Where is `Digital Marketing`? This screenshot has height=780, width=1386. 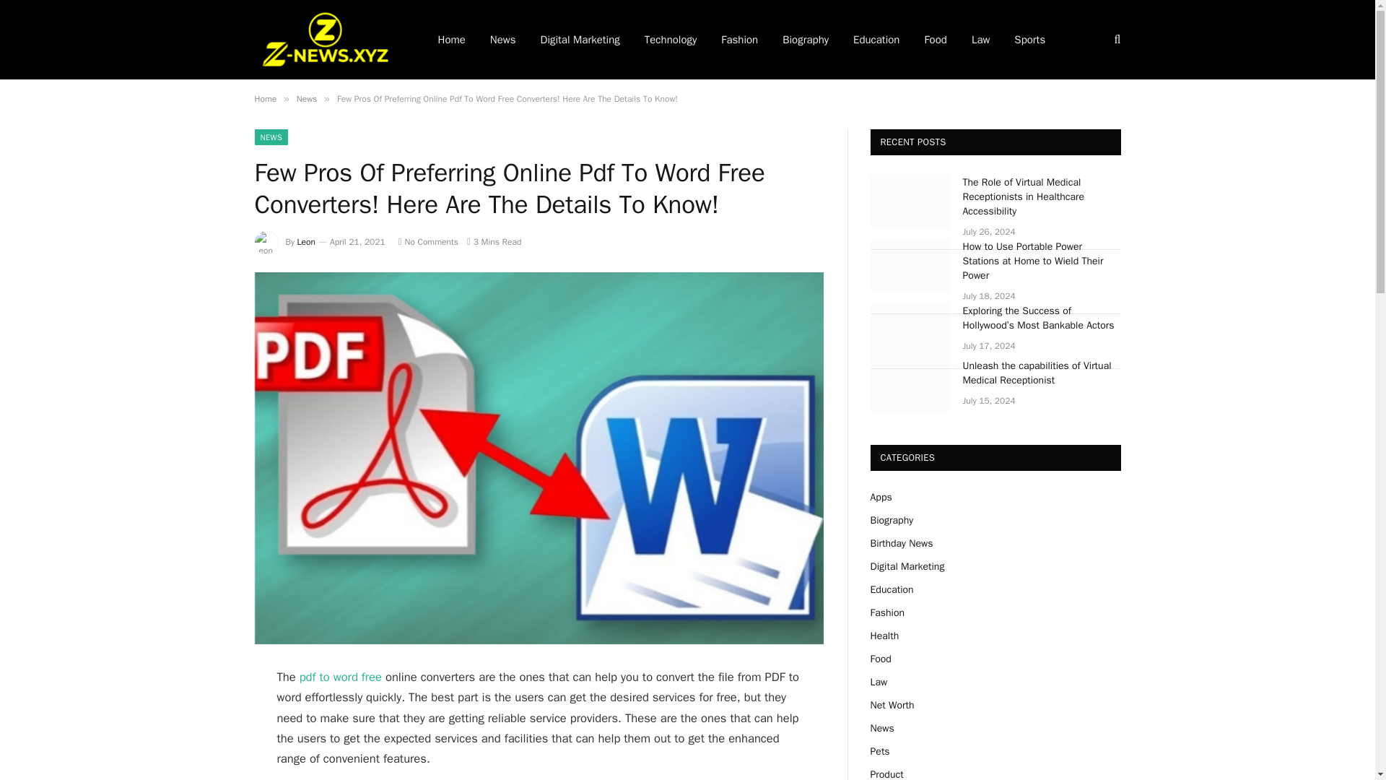 Digital Marketing is located at coordinates (580, 40).